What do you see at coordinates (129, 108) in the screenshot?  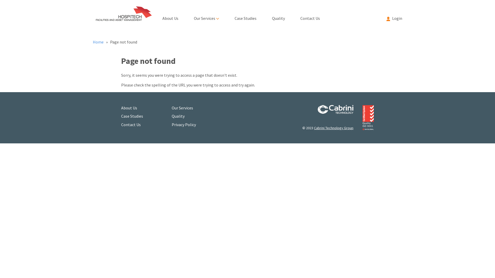 I see `About Us` at bounding box center [129, 108].